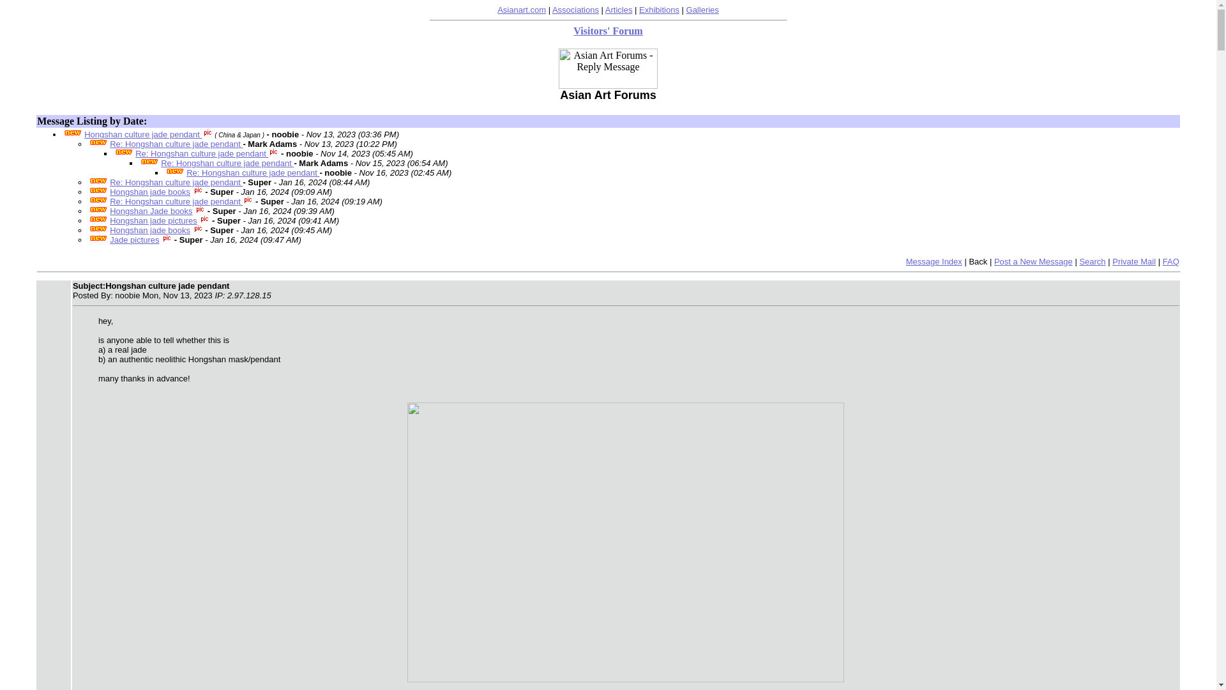 The width and height of the screenshot is (1226, 690). I want to click on Re: Hongshan culture jade pendant, so click(227, 164).